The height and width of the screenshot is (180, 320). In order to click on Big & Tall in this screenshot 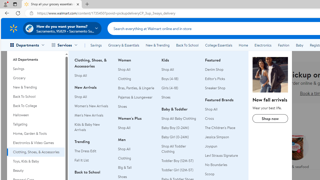, I will do `click(137, 167)`.